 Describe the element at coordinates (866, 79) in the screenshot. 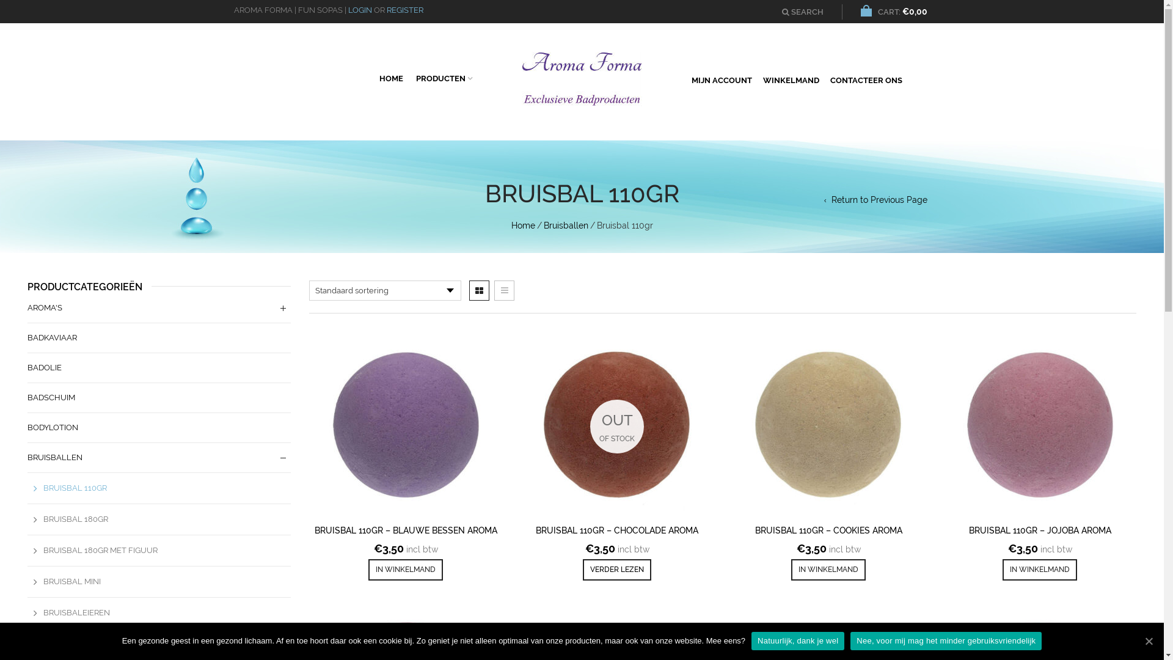

I see `CONTACTEER ONS` at that location.